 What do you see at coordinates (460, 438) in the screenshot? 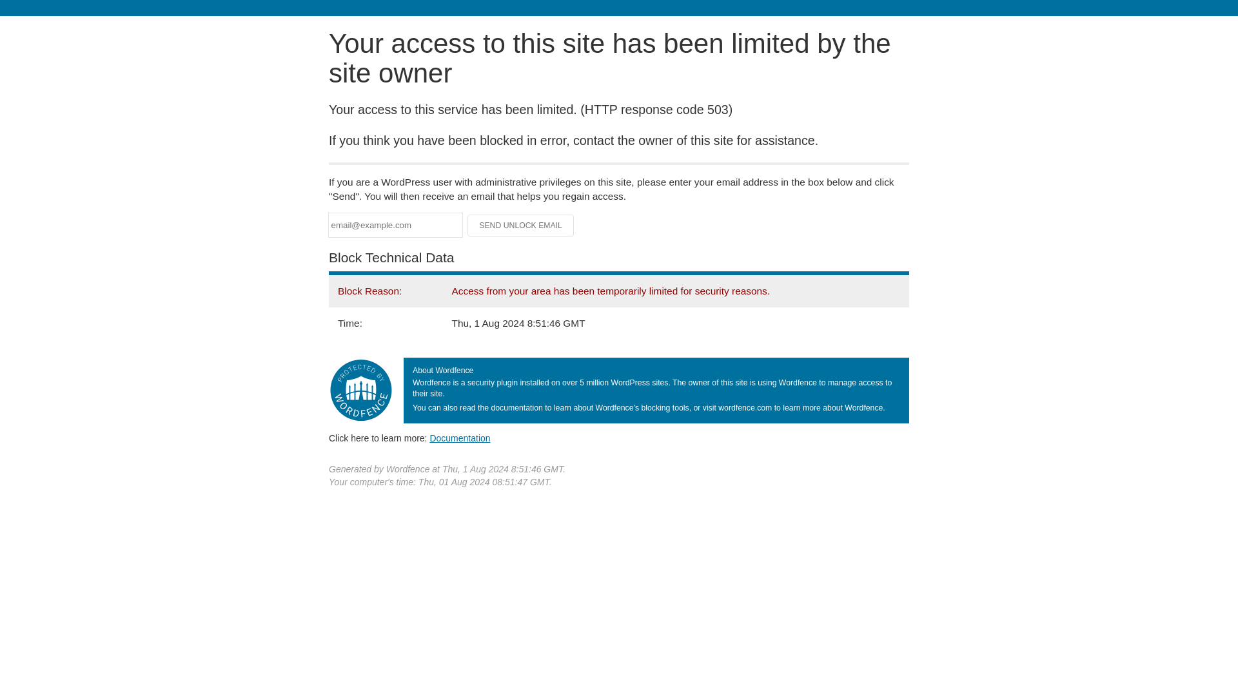
I see `Documentation` at bounding box center [460, 438].